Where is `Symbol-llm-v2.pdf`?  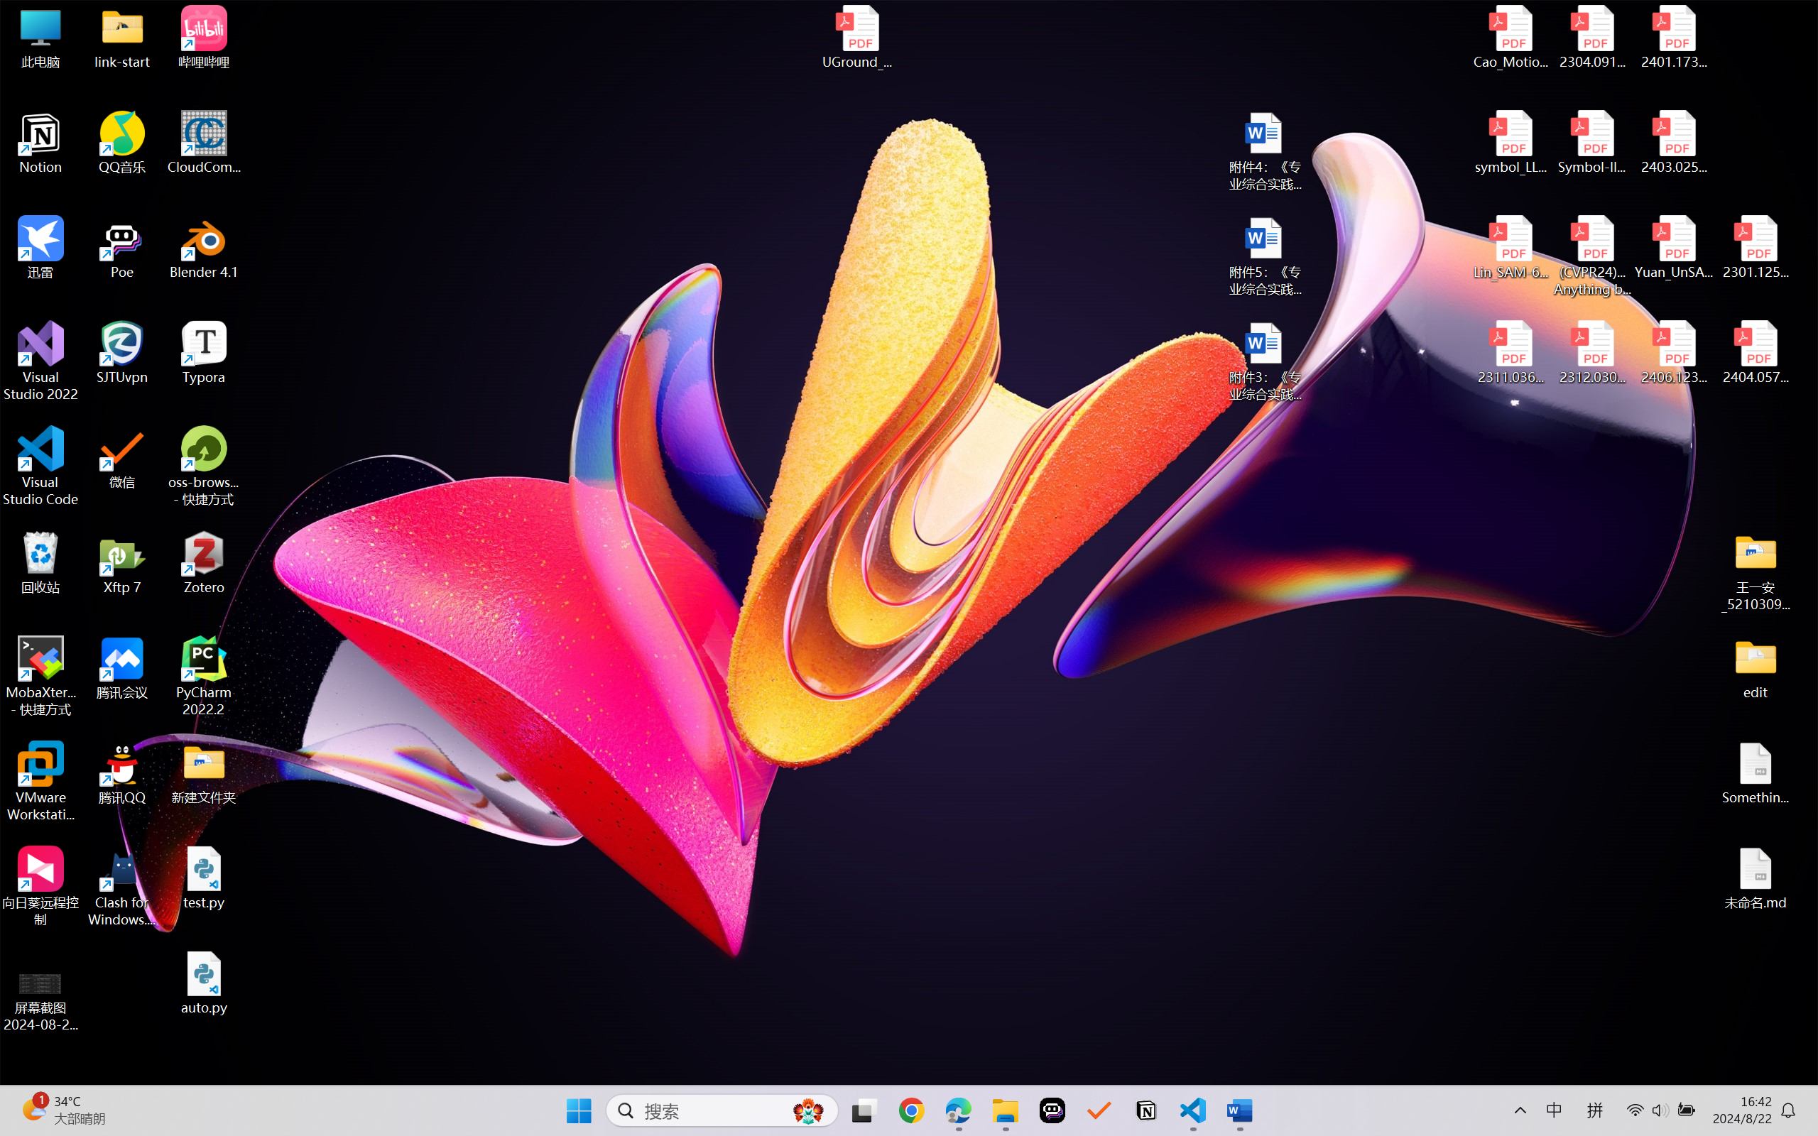
Symbol-llm-v2.pdf is located at coordinates (1592, 143).